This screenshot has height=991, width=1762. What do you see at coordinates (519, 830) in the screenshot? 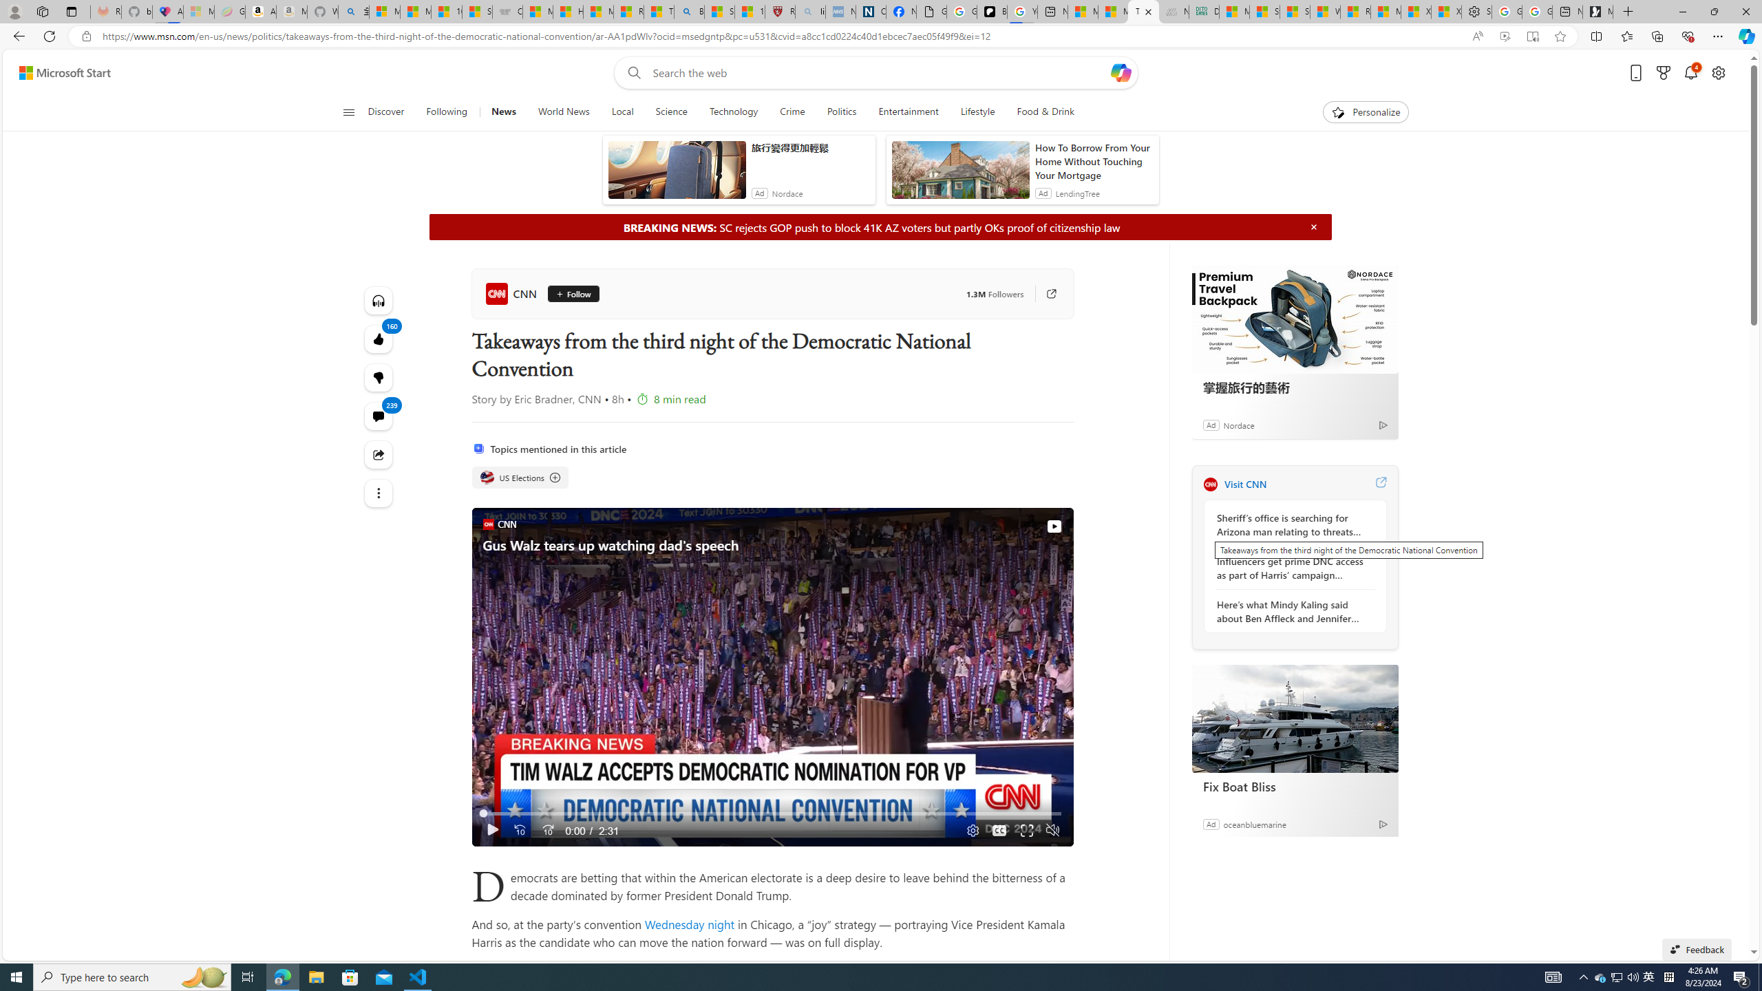
I see `Seek Back` at bounding box center [519, 830].